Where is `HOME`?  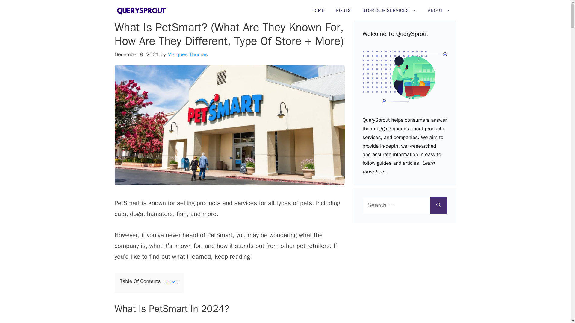
HOME is located at coordinates (318, 10).